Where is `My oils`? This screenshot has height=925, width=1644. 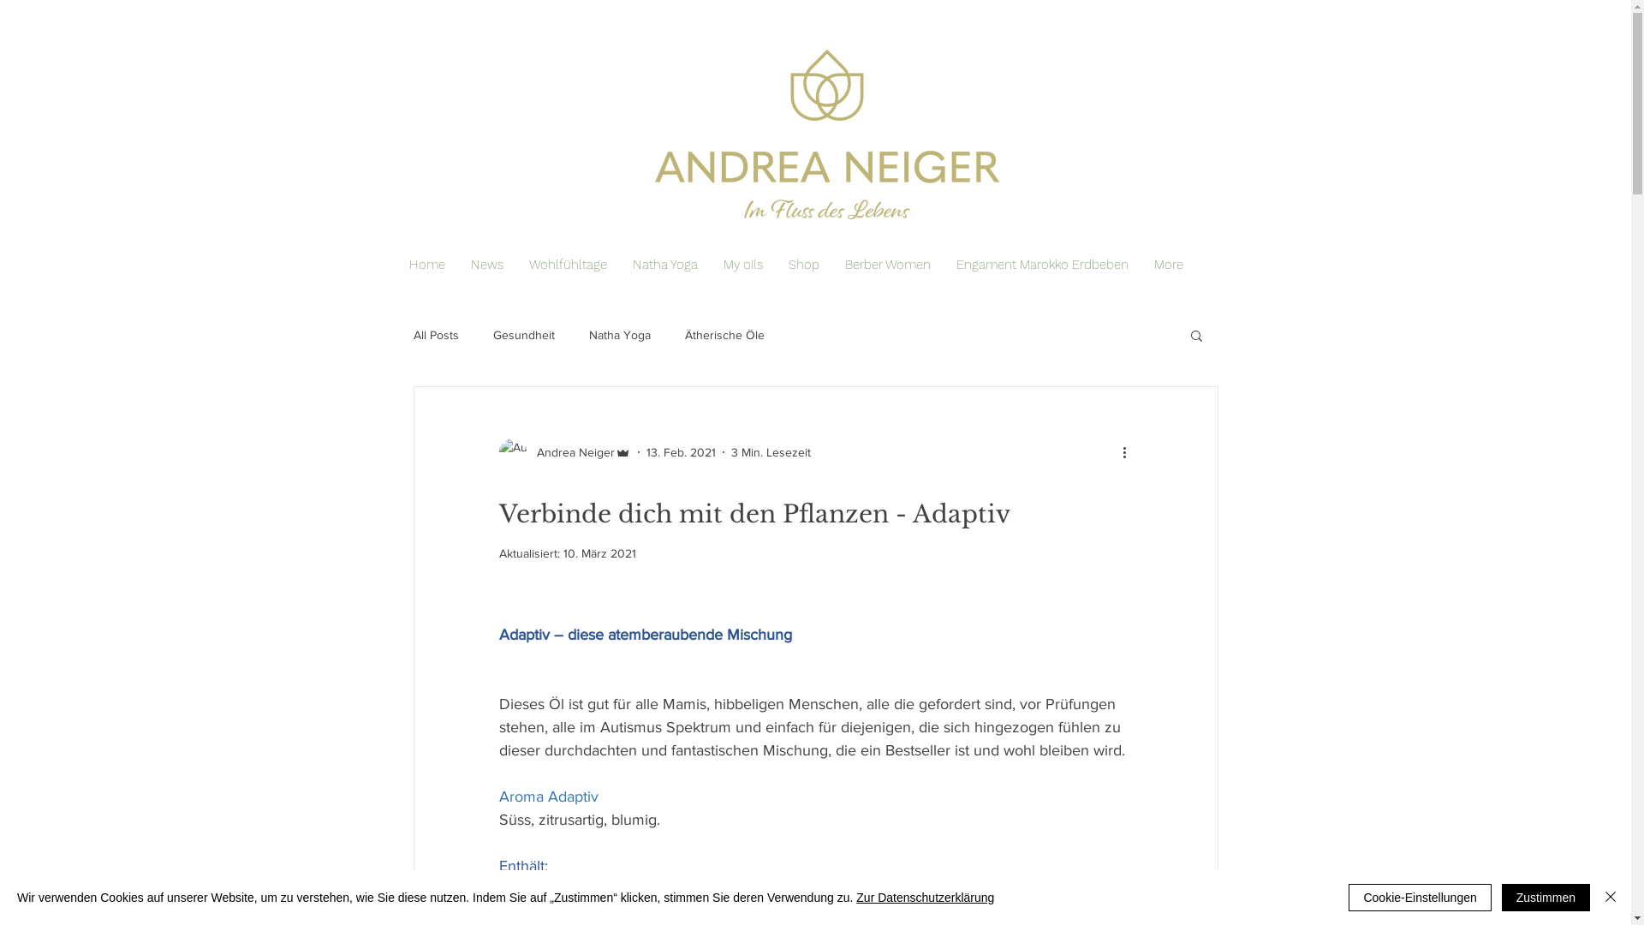
My oils is located at coordinates (743, 265).